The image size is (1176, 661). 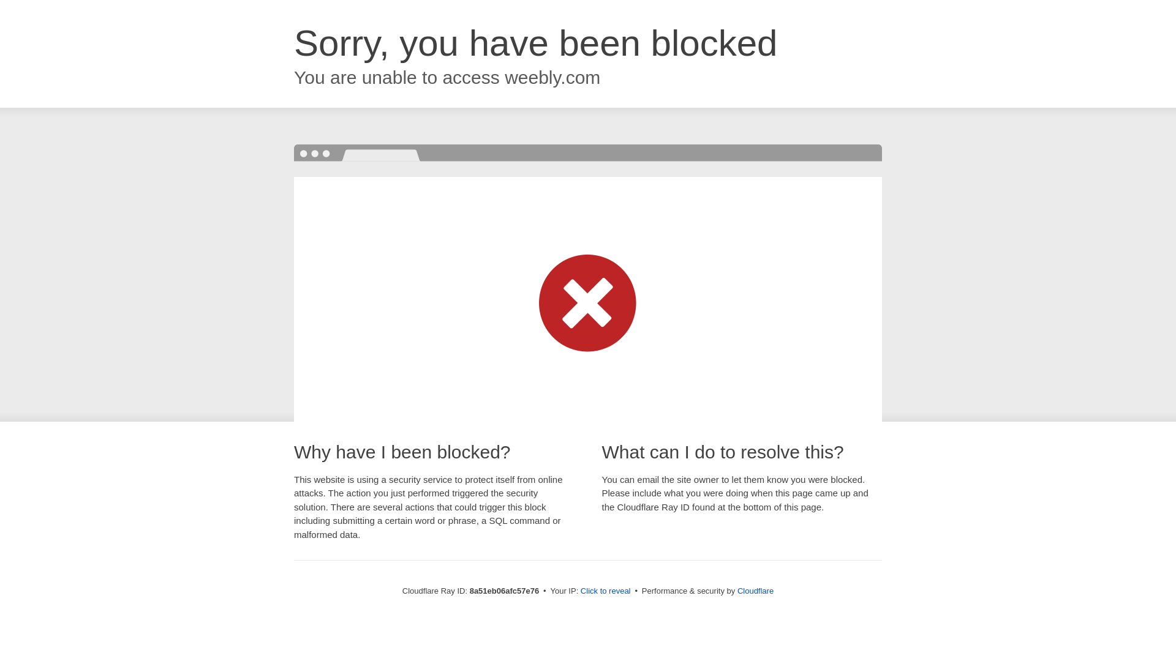 What do you see at coordinates (755, 591) in the screenshot?
I see `Cloudflare` at bounding box center [755, 591].